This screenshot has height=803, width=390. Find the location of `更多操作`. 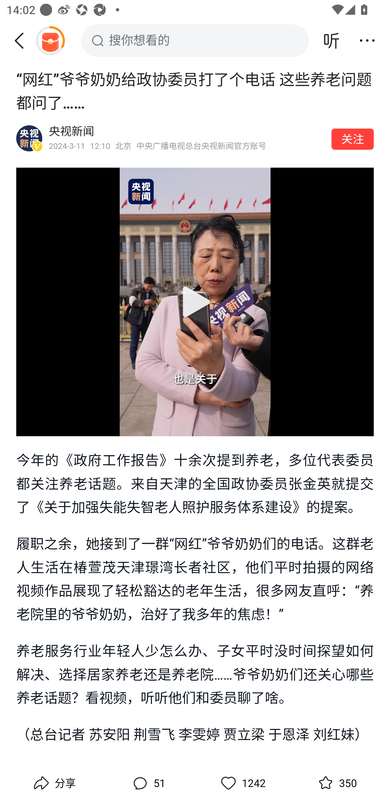

更多操作 is located at coordinates (367, 40).